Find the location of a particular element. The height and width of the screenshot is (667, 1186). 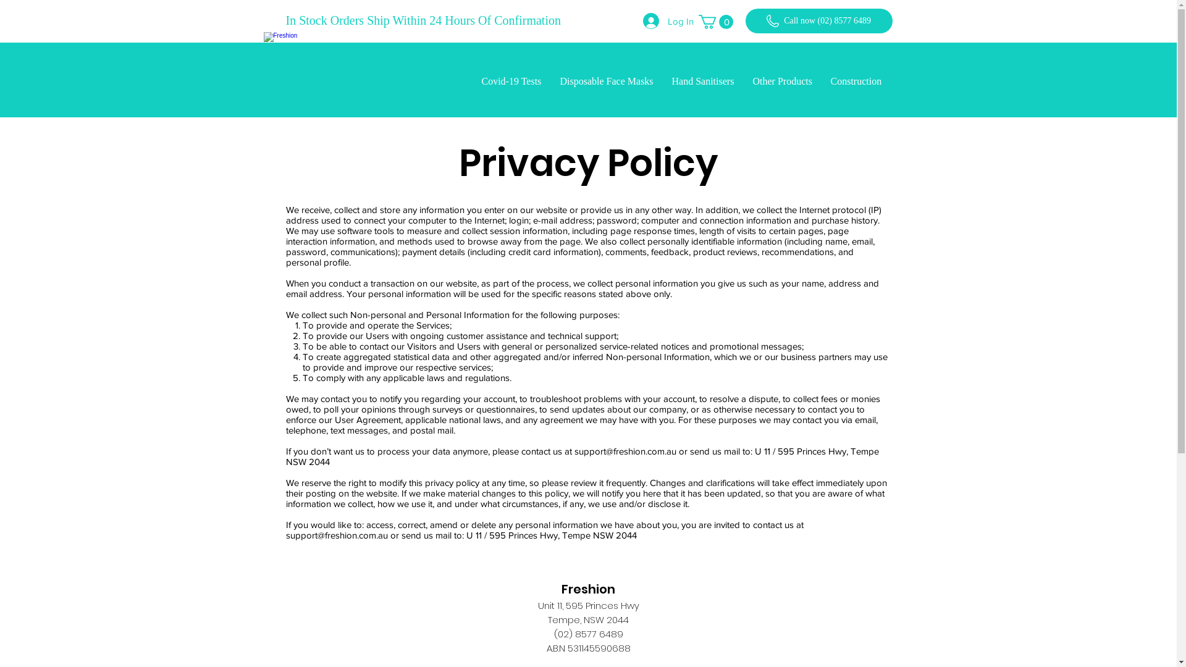

Hand Sanitisers is located at coordinates (703, 82).